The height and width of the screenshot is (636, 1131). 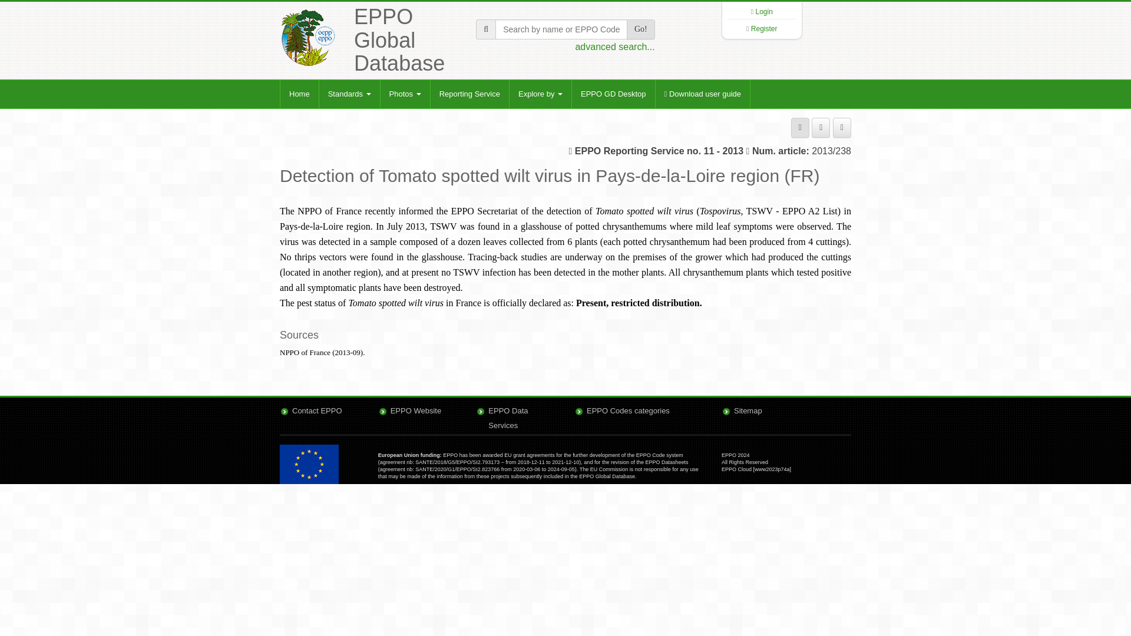 What do you see at coordinates (469, 94) in the screenshot?
I see `Reporting Service` at bounding box center [469, 94].